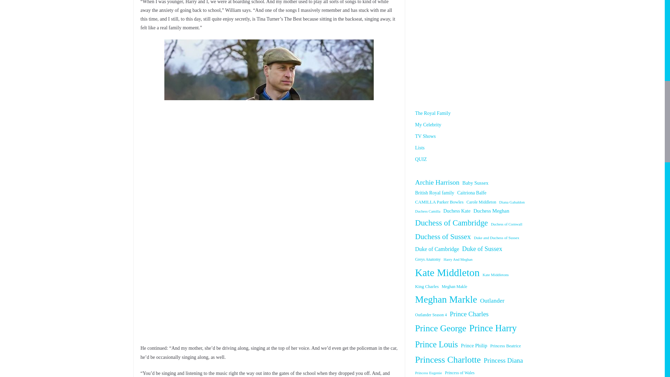 This screenshot has height=377, width=670. Describe the element at coordinates (426, 136) in the screenshot. I see `TV Shows` at that location.